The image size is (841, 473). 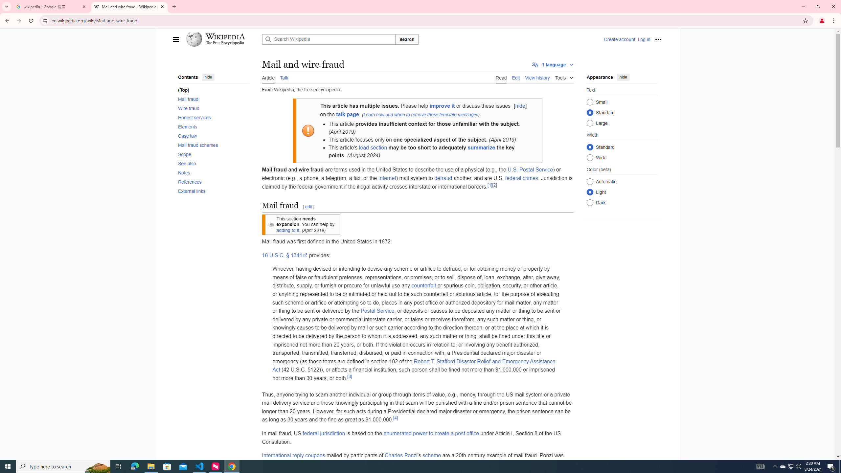 What do you see at coordinates (211, 117) in the screenshot?
I see `AutomationID: toc-Honest_services` at bounding box center [211, 117].